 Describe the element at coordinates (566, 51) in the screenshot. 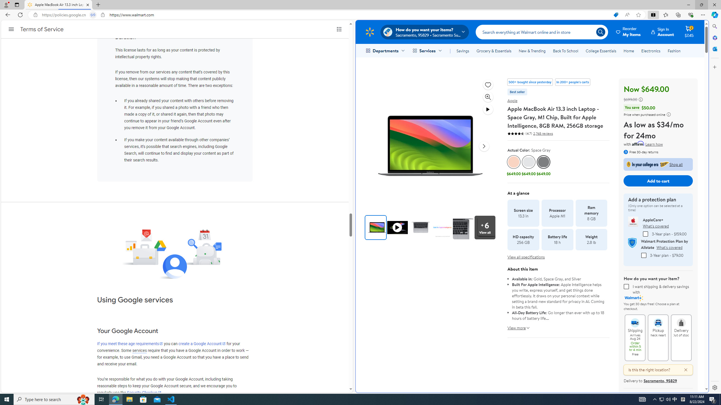

I see `Back To School` at that location.